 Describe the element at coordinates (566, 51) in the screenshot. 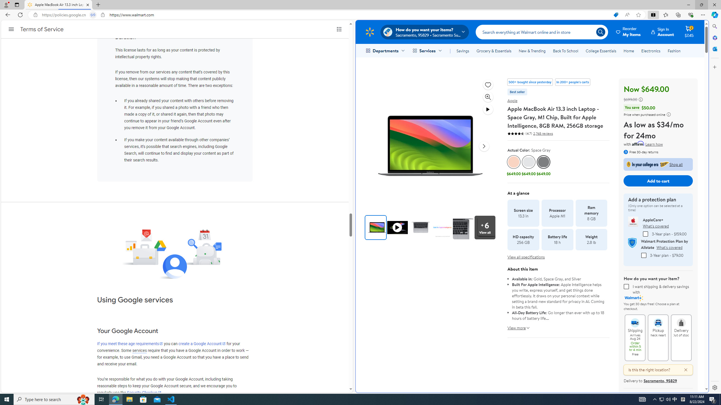

I see `Back To School` at that location.